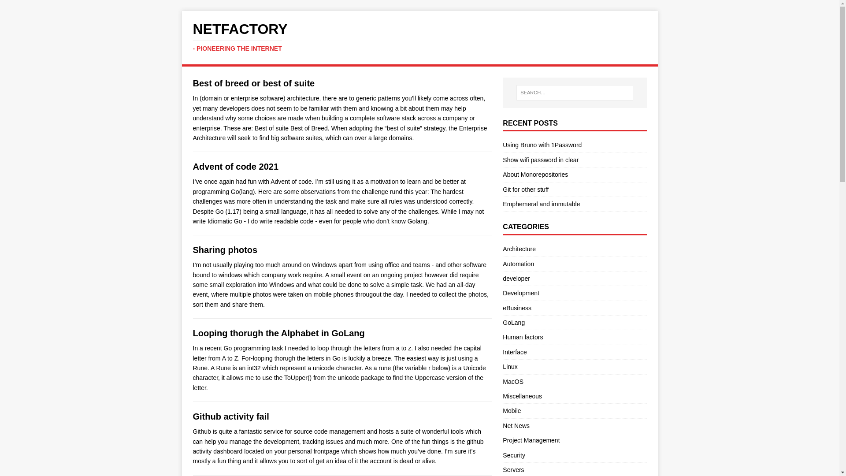 The width and height of the screenshot is (846, 476). Describe the element at coordinates (513, 381) in the screenshot. I see `MacOS` at that location.